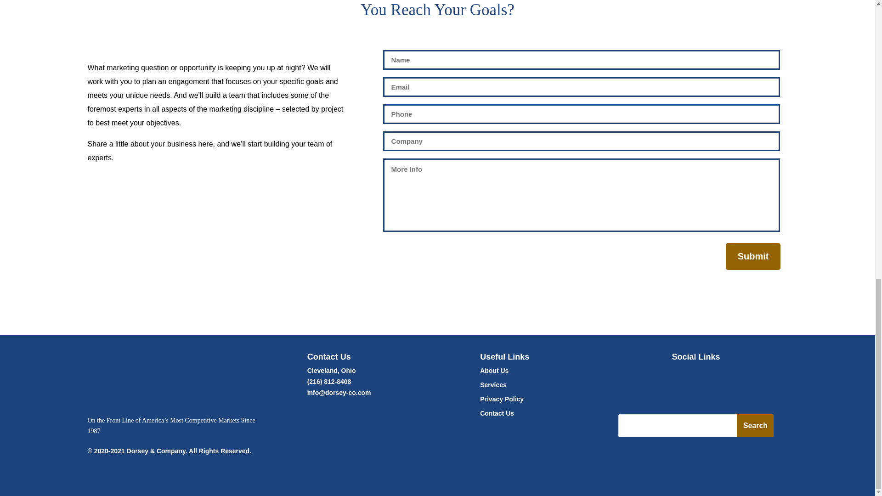  I want to click on Submit, so click(753, 256).